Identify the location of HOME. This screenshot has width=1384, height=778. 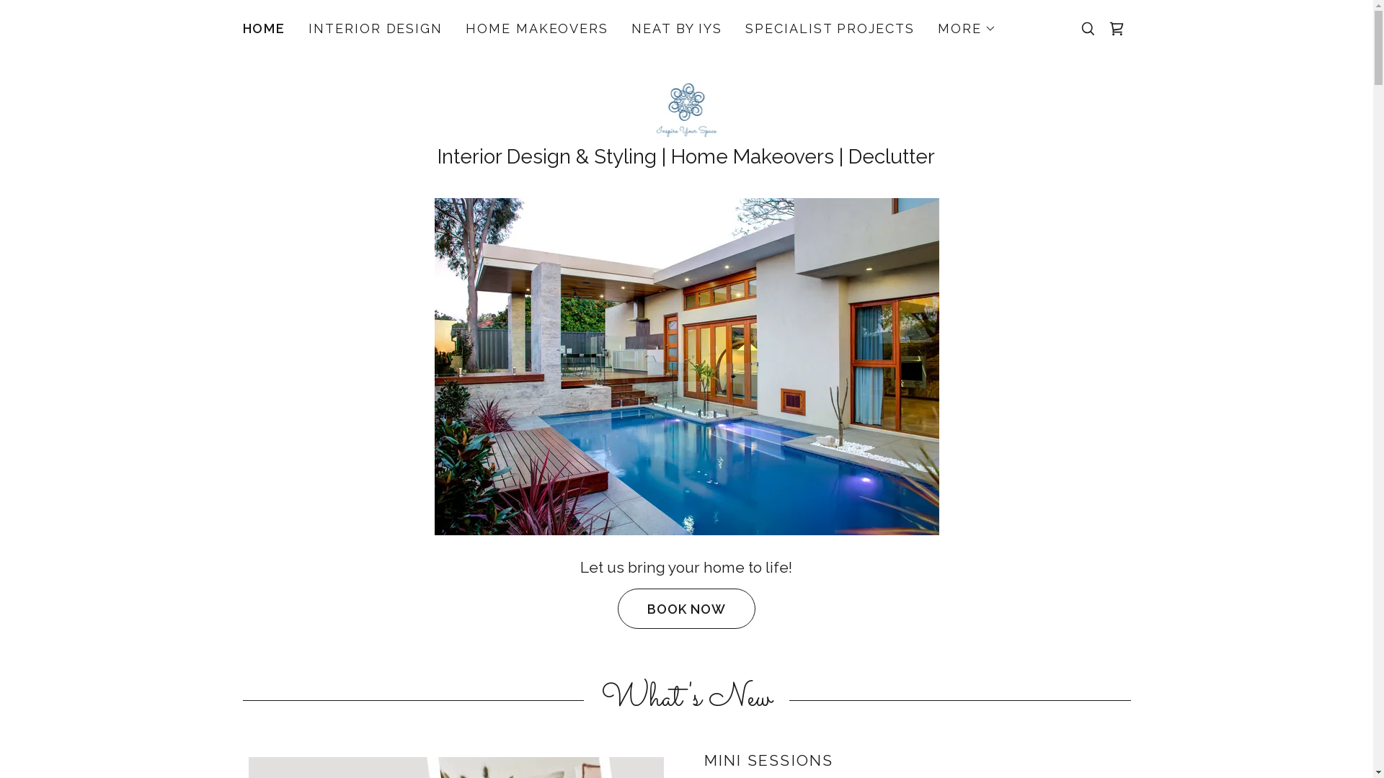
(264, 29).